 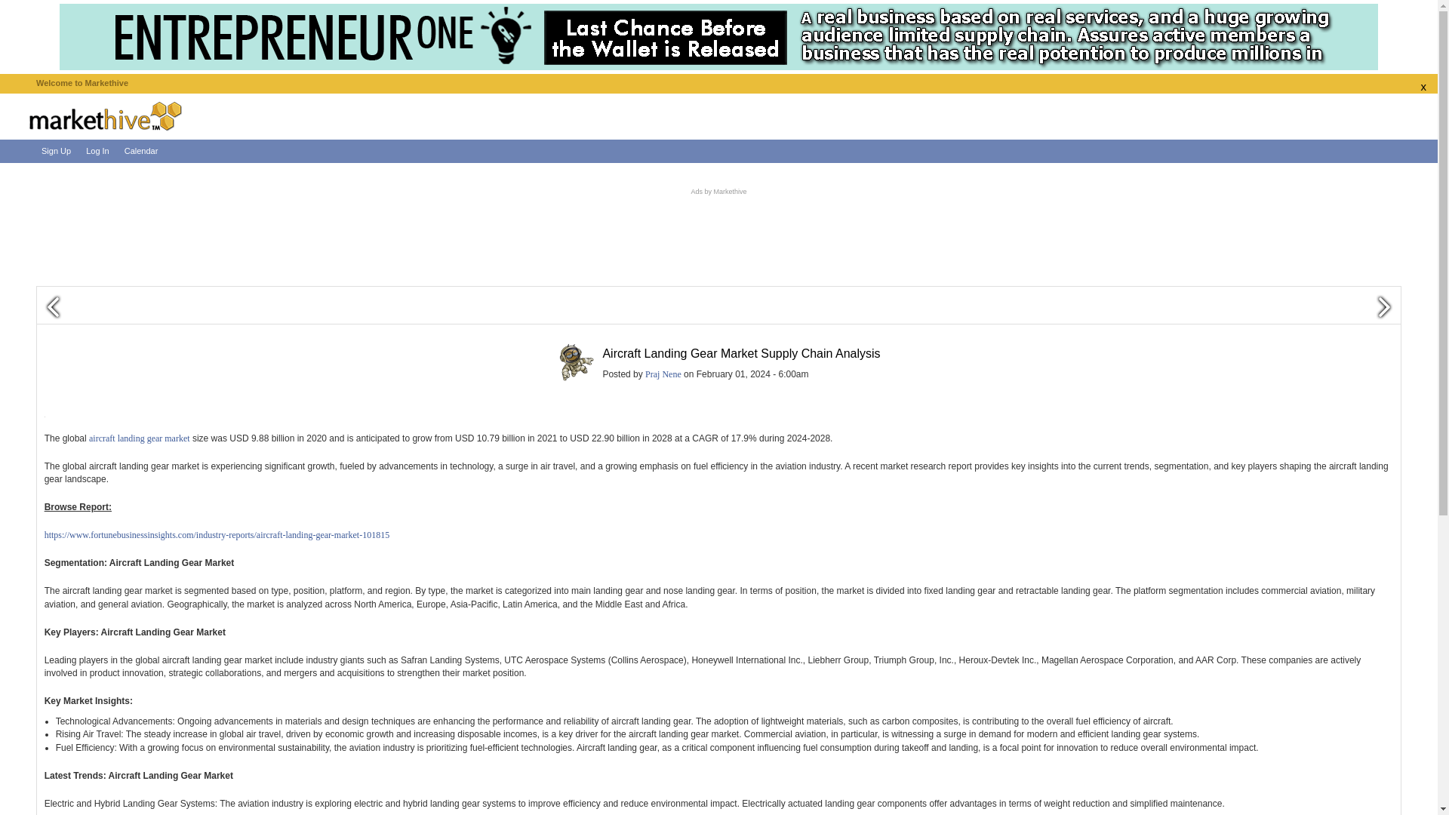 I want to click on Tip, so click(x=862, y=374).